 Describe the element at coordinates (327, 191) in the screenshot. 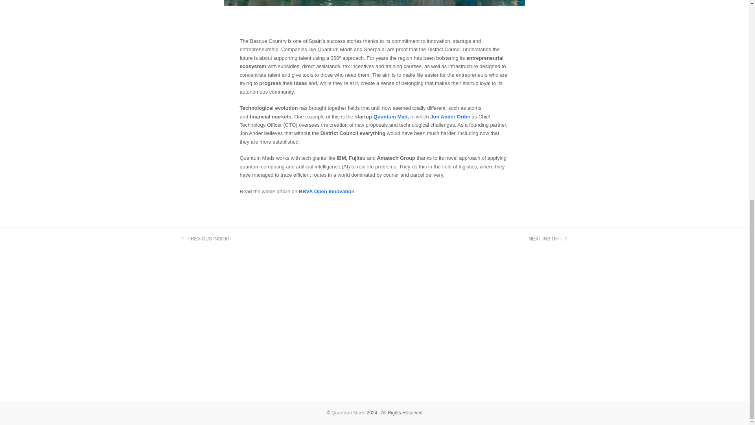

I see `Jon Ander Oribe` at that location.